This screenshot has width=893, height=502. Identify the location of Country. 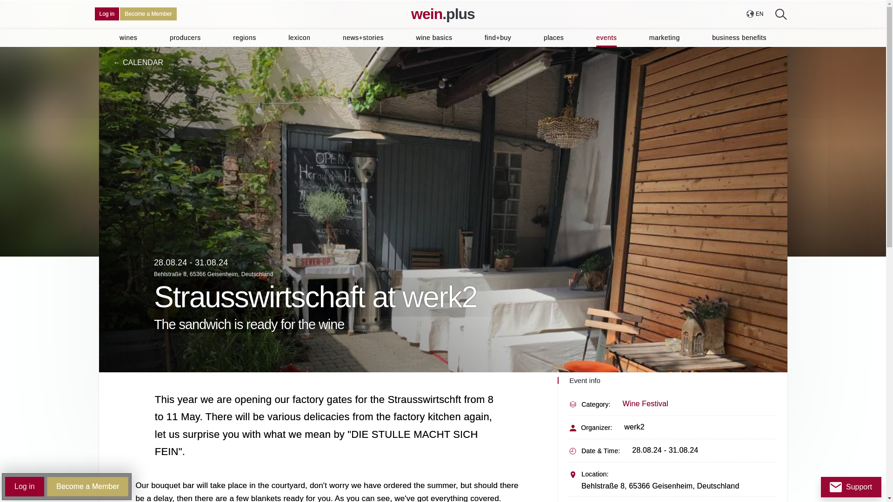
(754, 14).